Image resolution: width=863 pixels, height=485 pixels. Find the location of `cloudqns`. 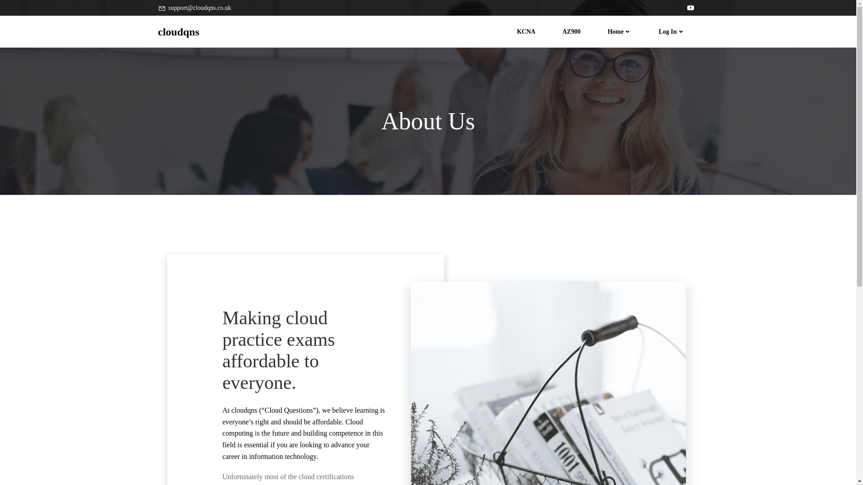

cloudqns is located at coordinates (178, 31).